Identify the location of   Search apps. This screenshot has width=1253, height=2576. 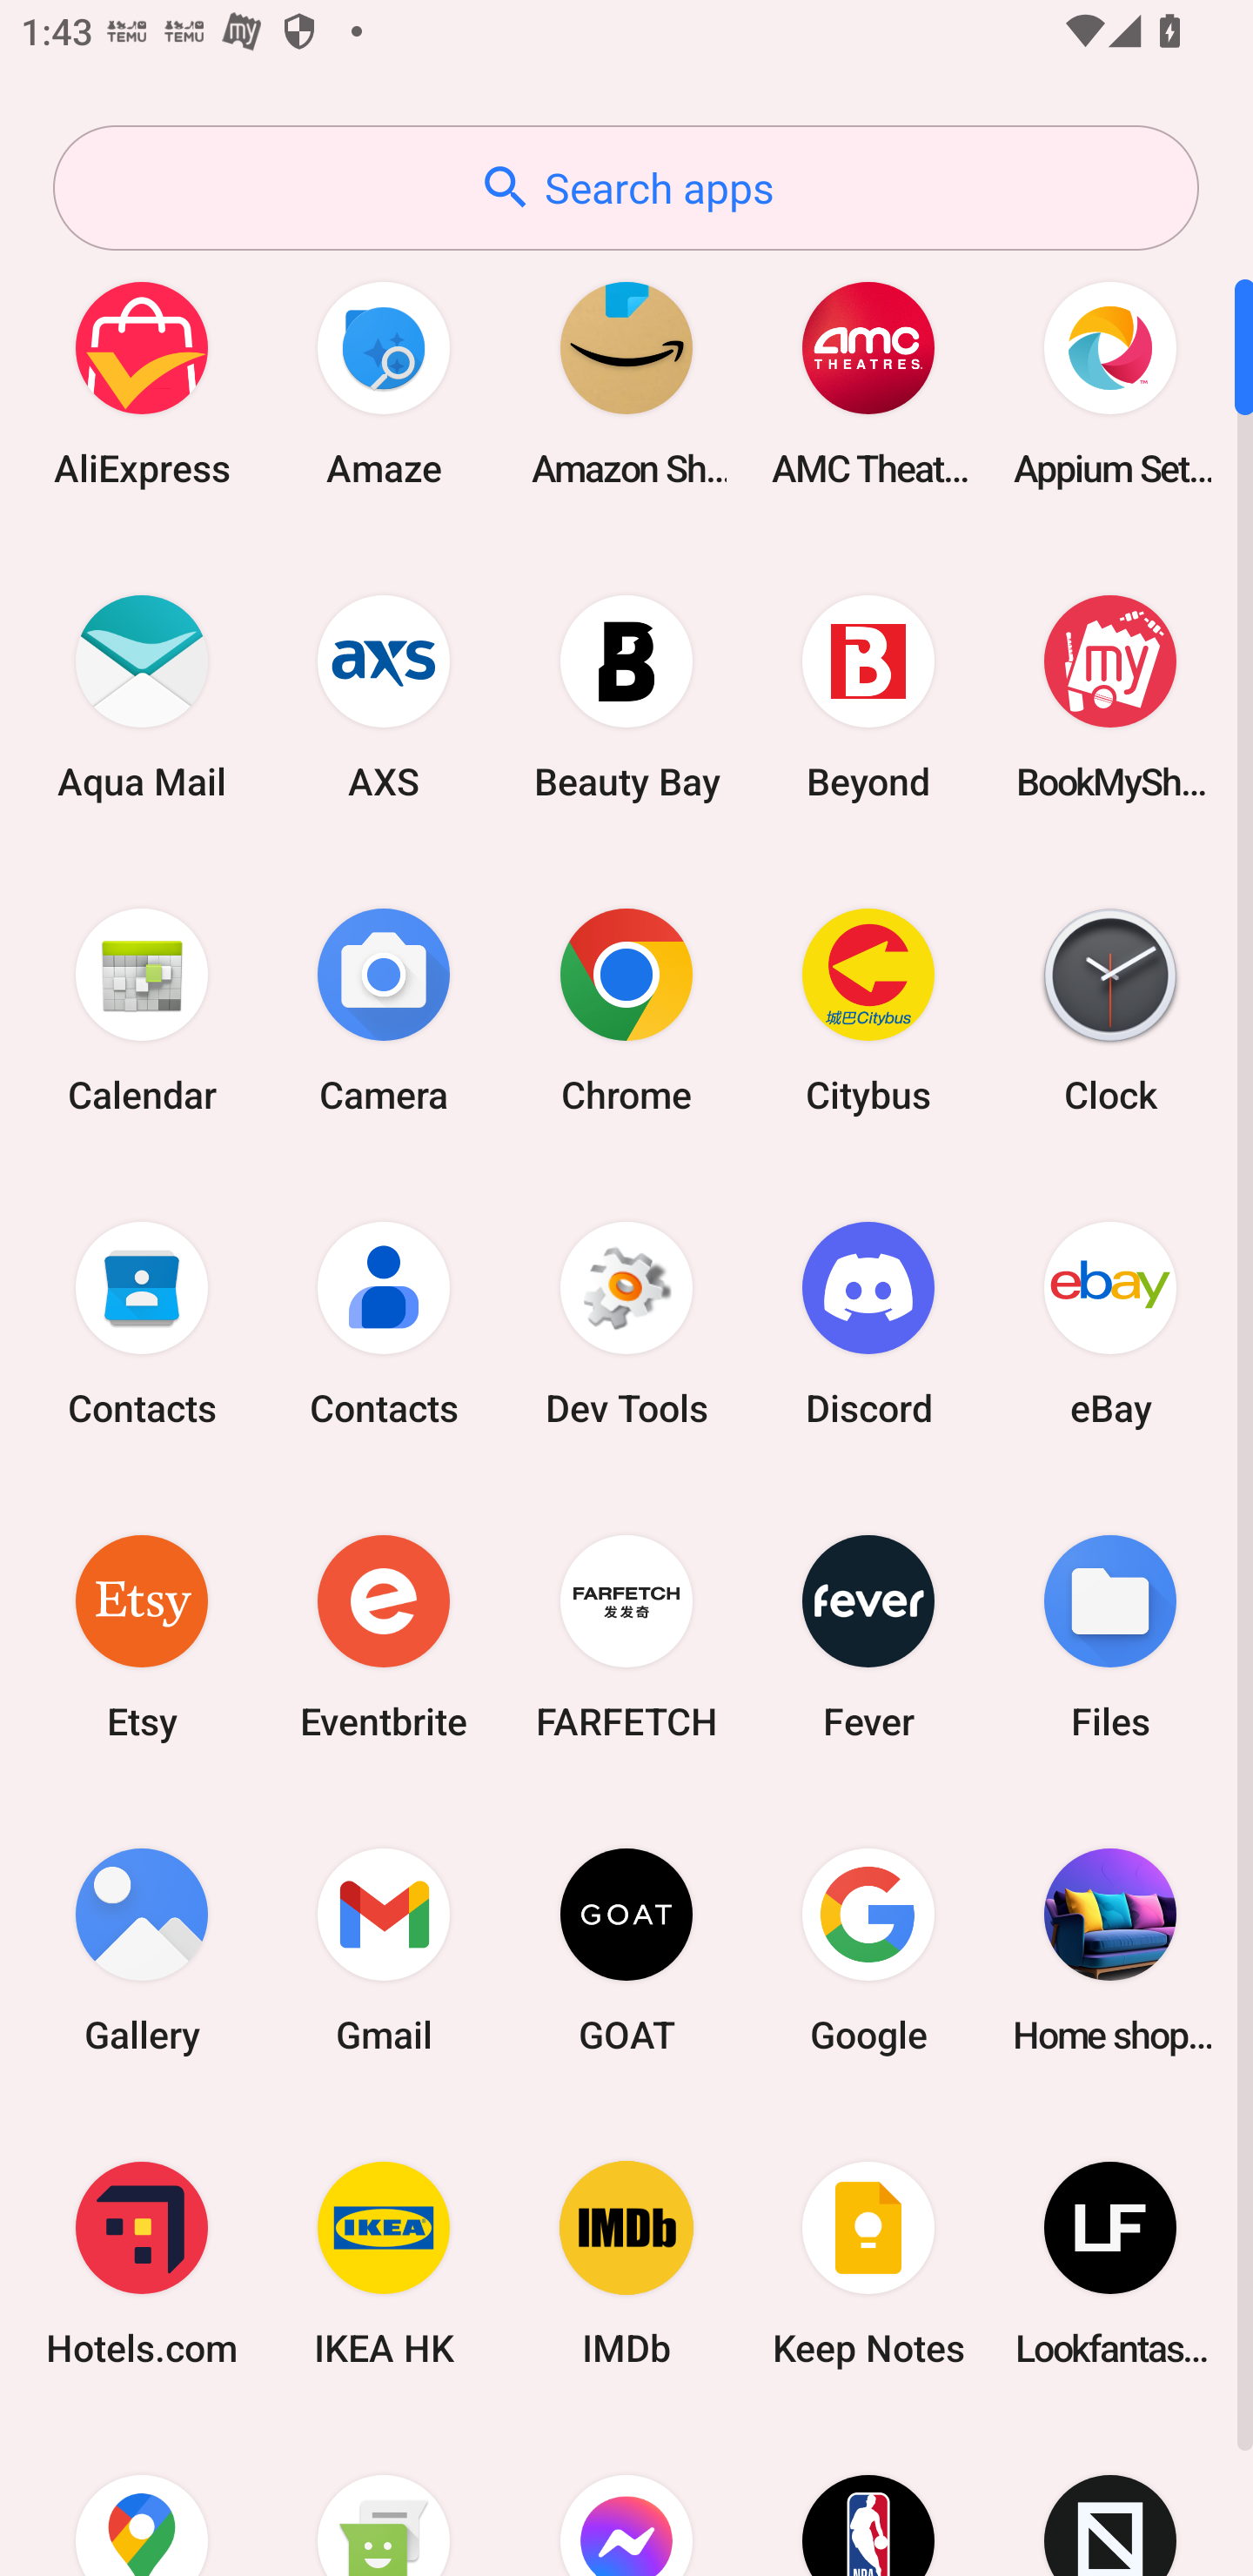
(626, 188).